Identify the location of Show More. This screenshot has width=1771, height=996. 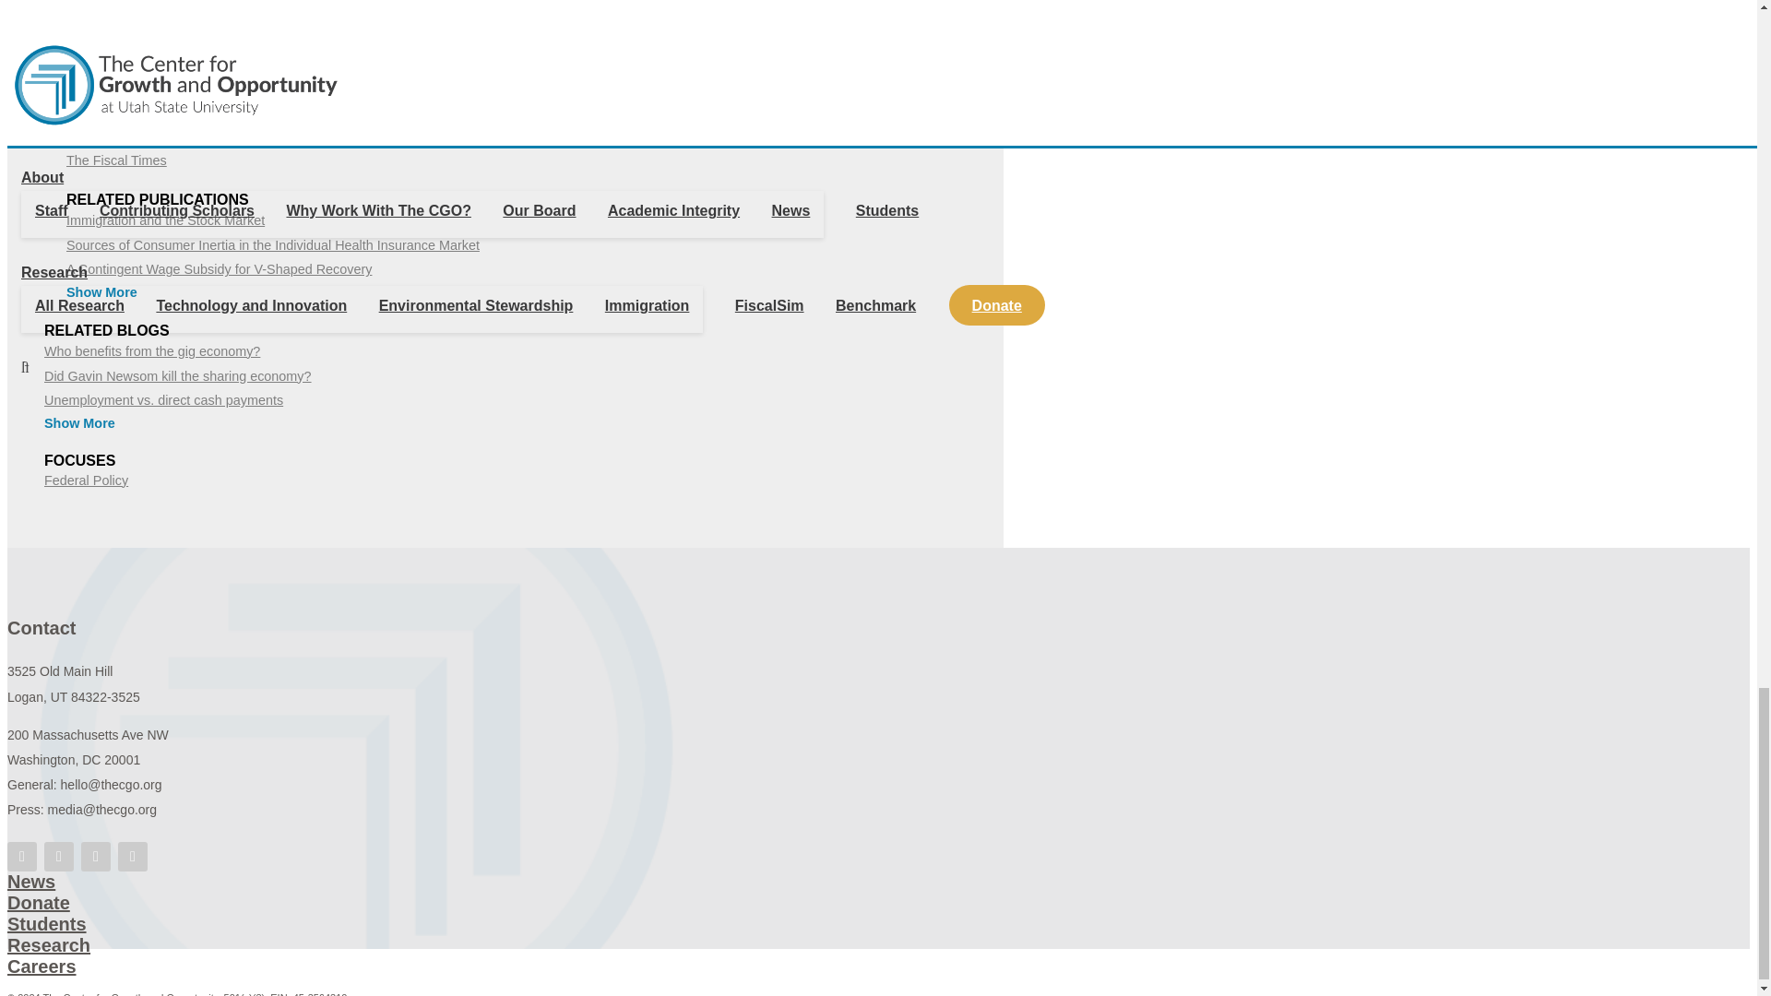
(101, 291).